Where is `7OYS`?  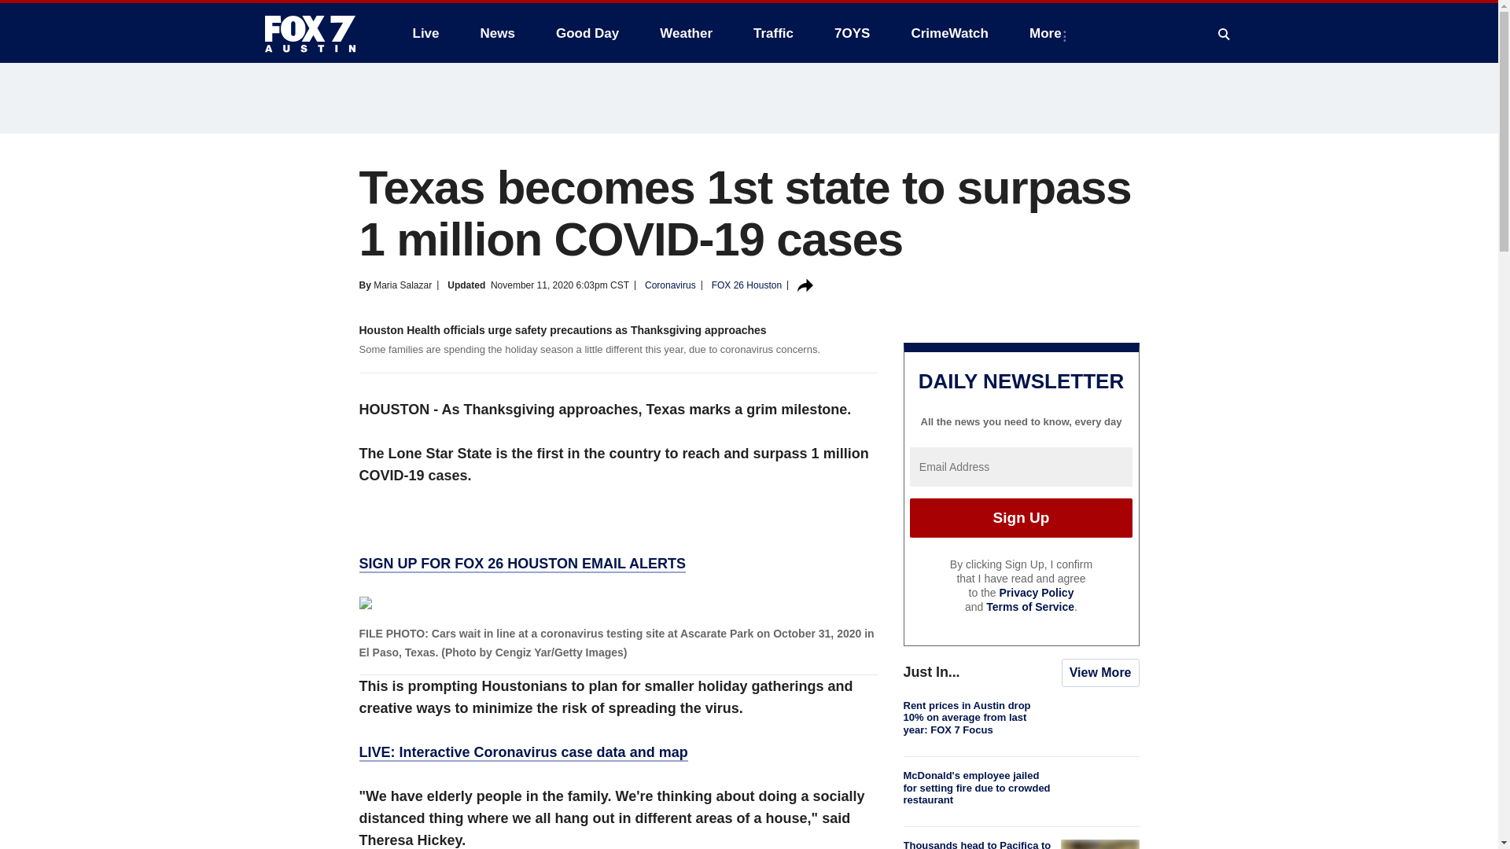
7OYS is located at coordinates (851, 33).